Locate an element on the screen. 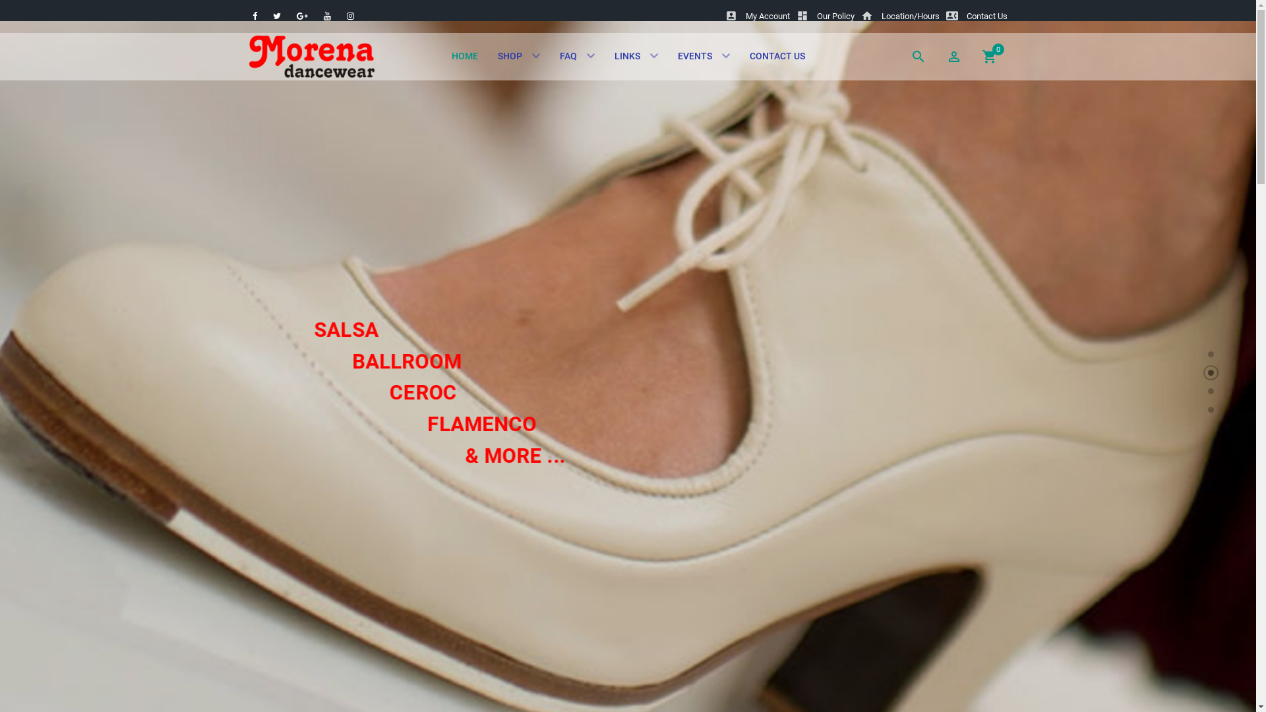  Morena Dancewear logo image is located at coordinates (312, 57).